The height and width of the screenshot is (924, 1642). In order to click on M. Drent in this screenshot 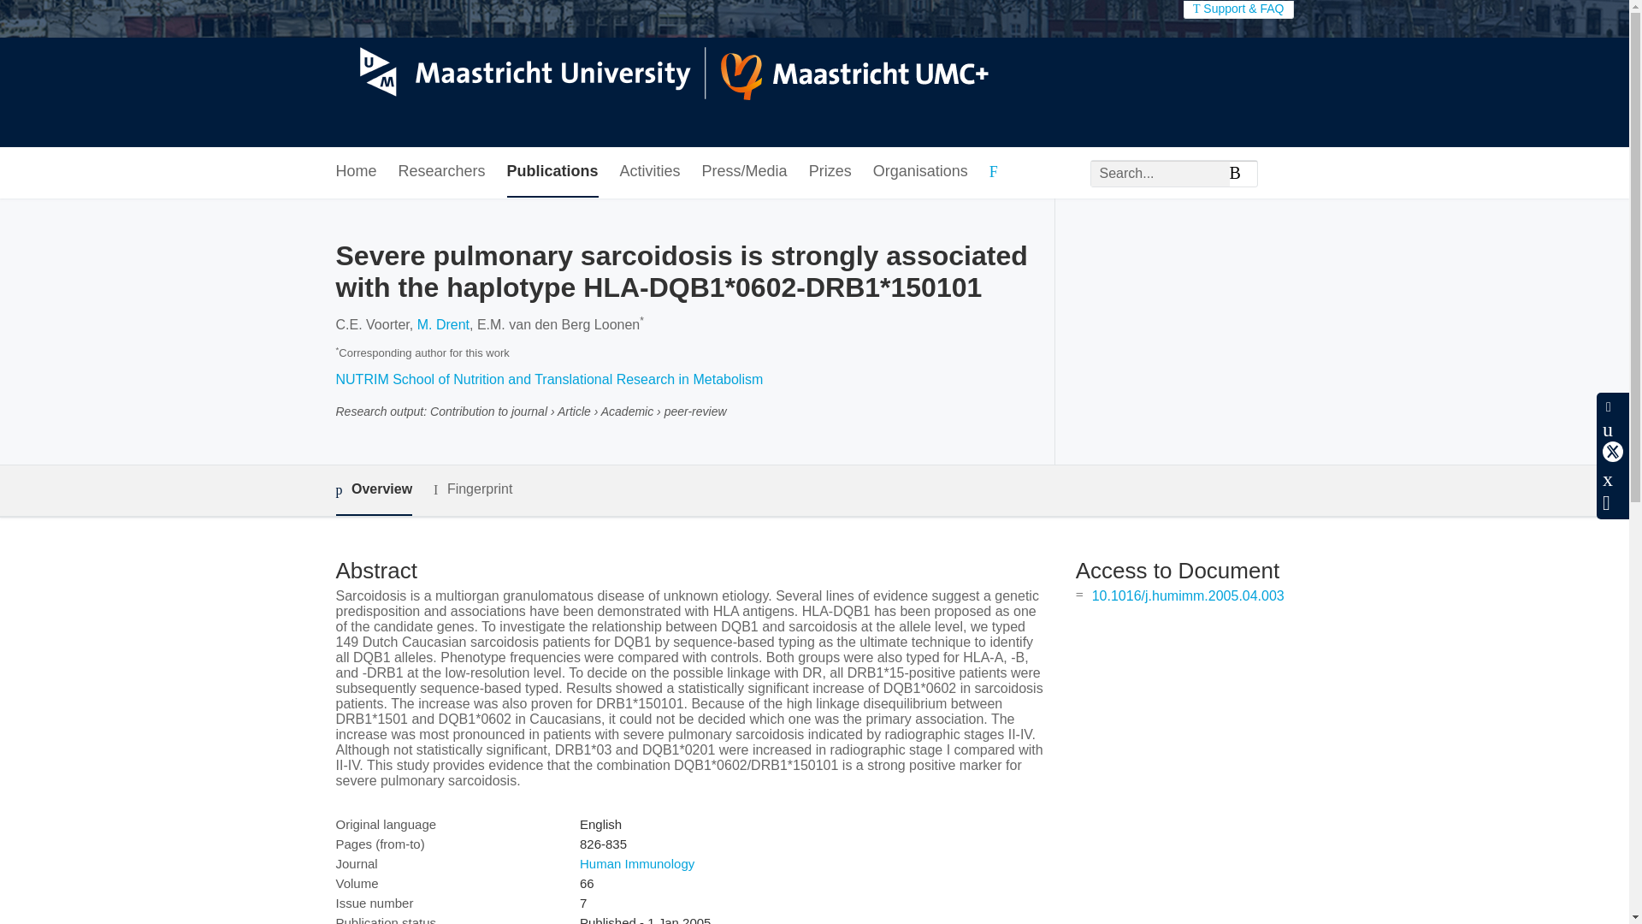, I will do `click(443, 324)`.